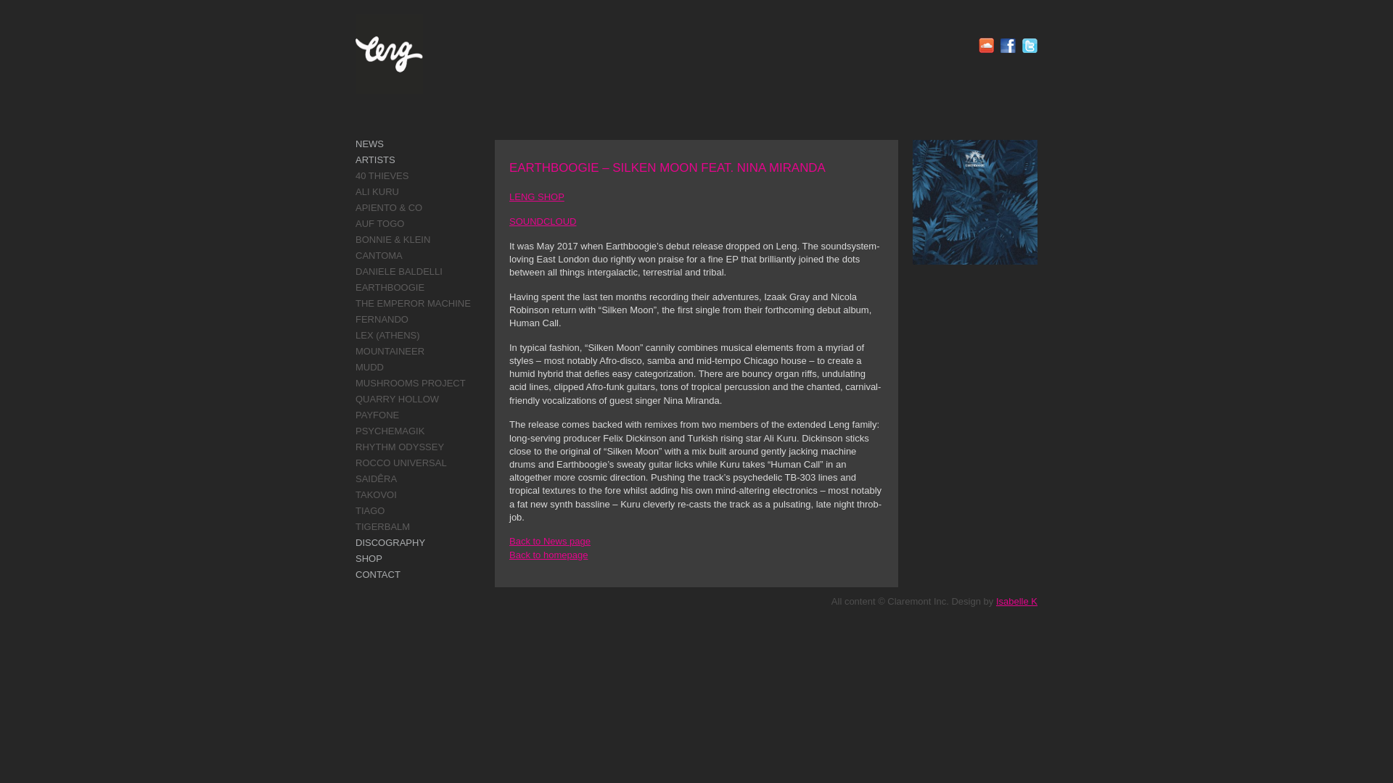  Describe the element at coordinates (987, 45) in the screenshot. I see `Leng on Soundcloud` at that location.